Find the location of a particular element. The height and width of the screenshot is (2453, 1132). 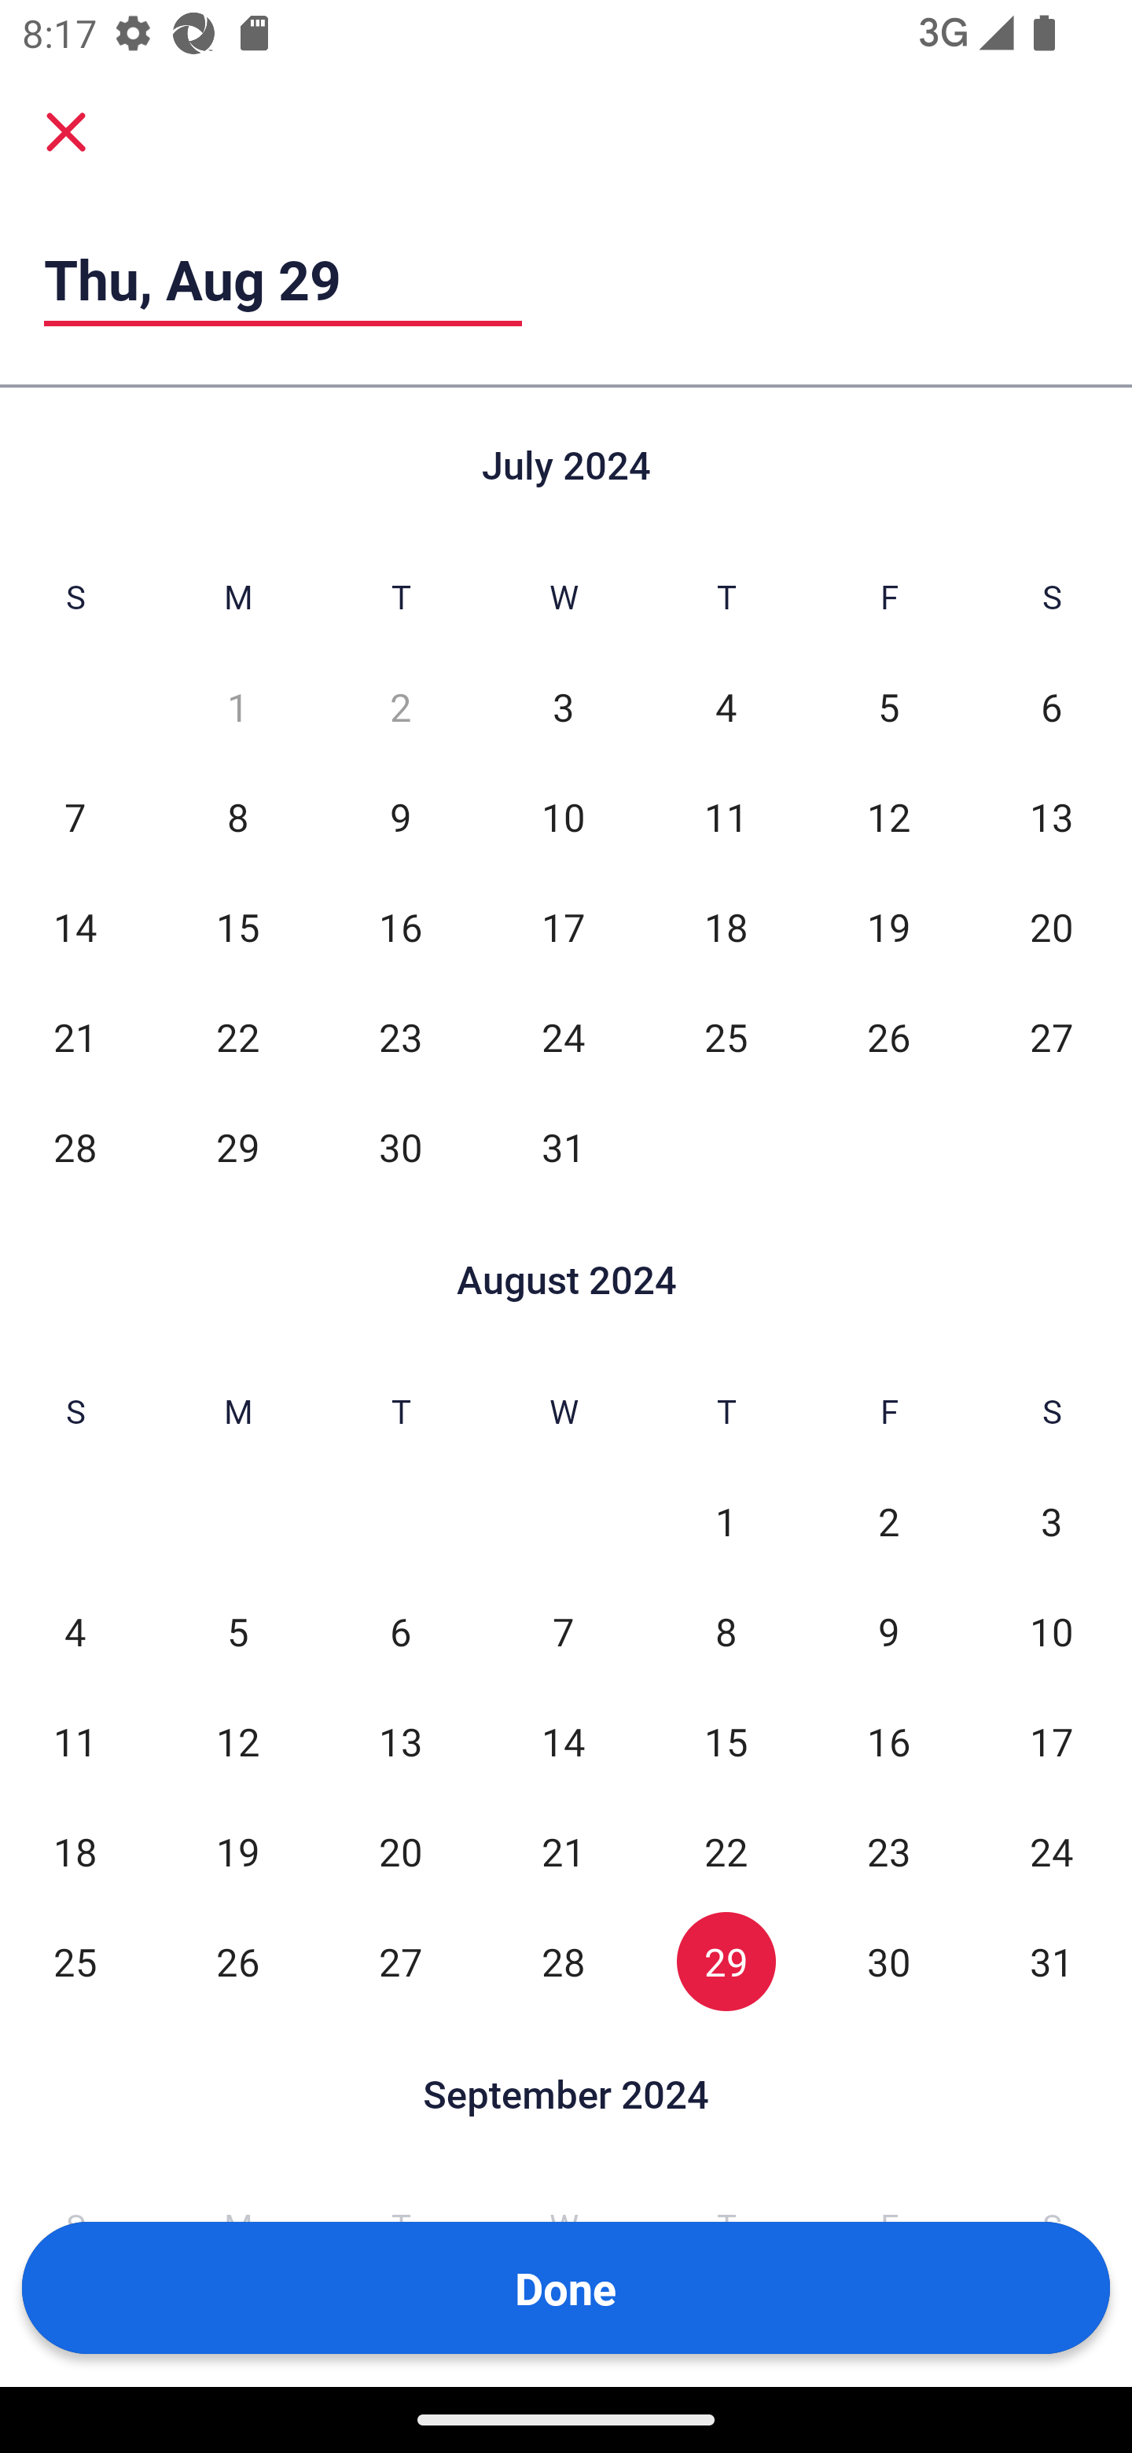

2 Fri, Aug 2, Not Selected is located at coordinates (888, 1522).